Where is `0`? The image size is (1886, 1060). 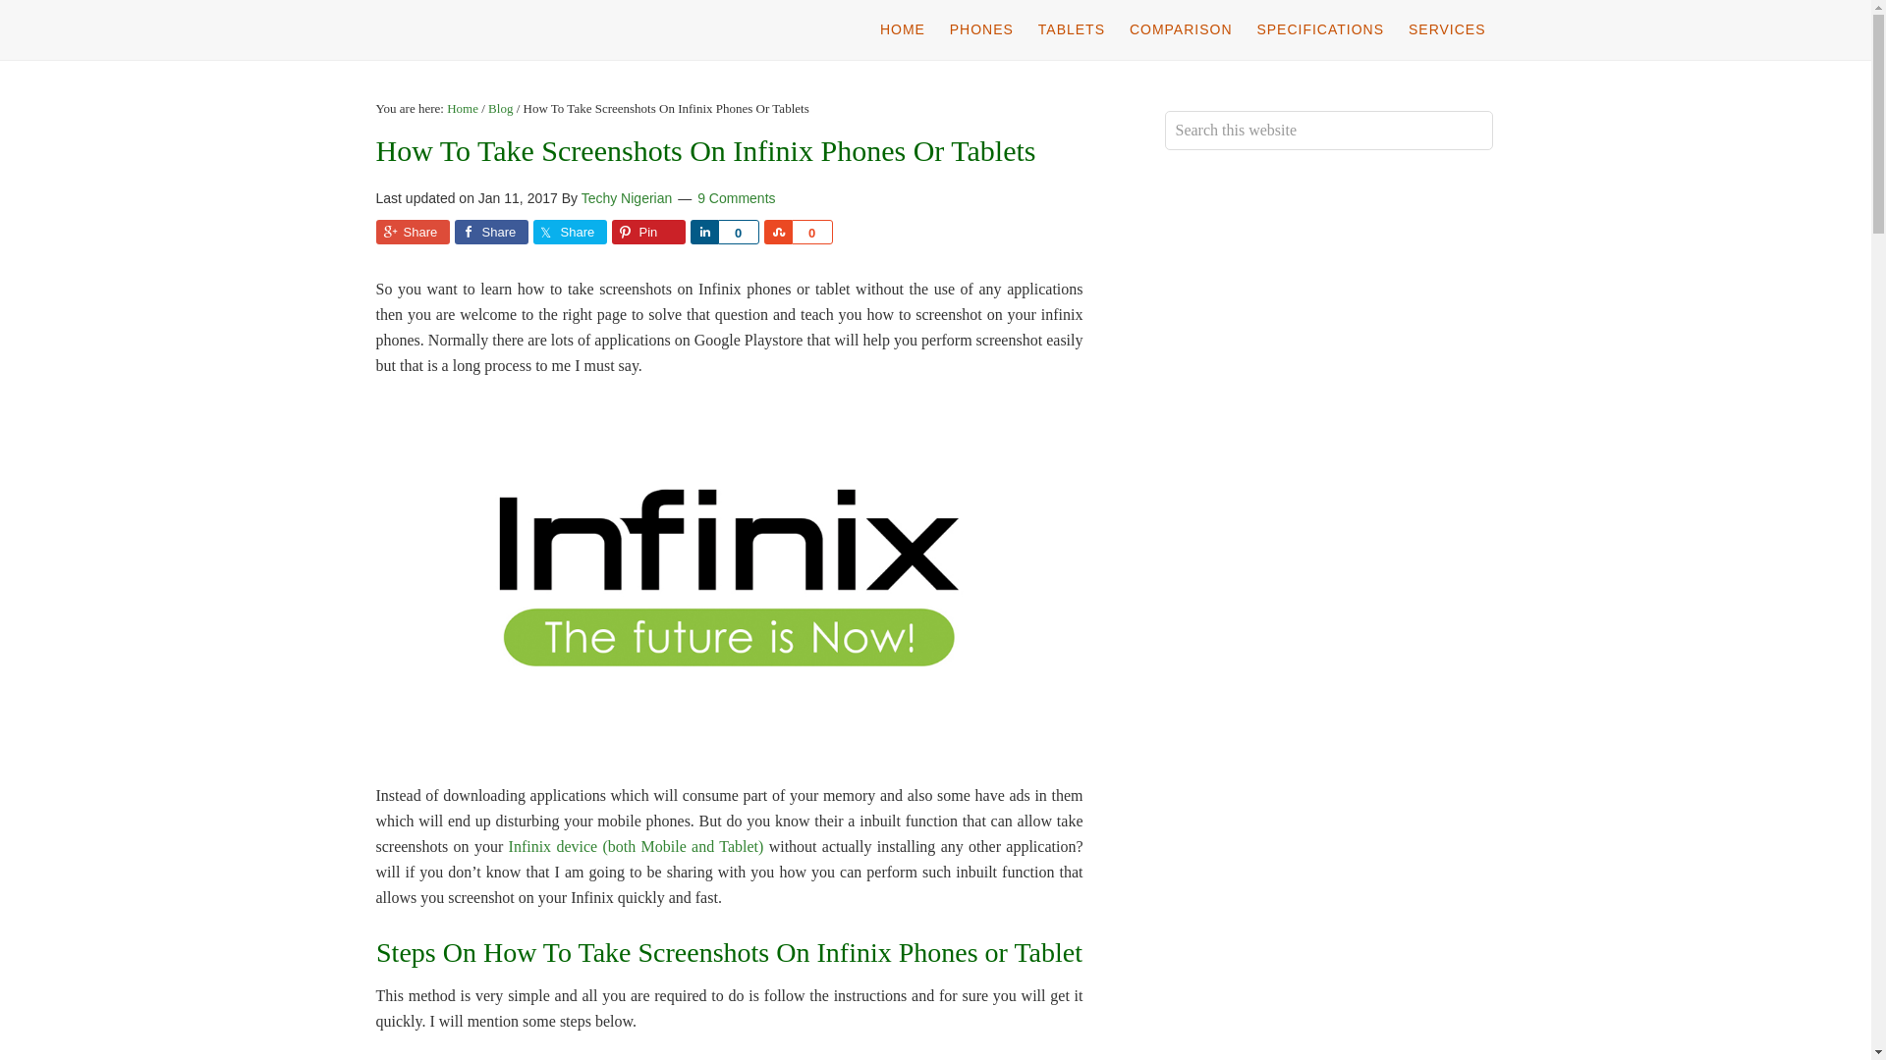 0 is located at coordinates (737, 232).